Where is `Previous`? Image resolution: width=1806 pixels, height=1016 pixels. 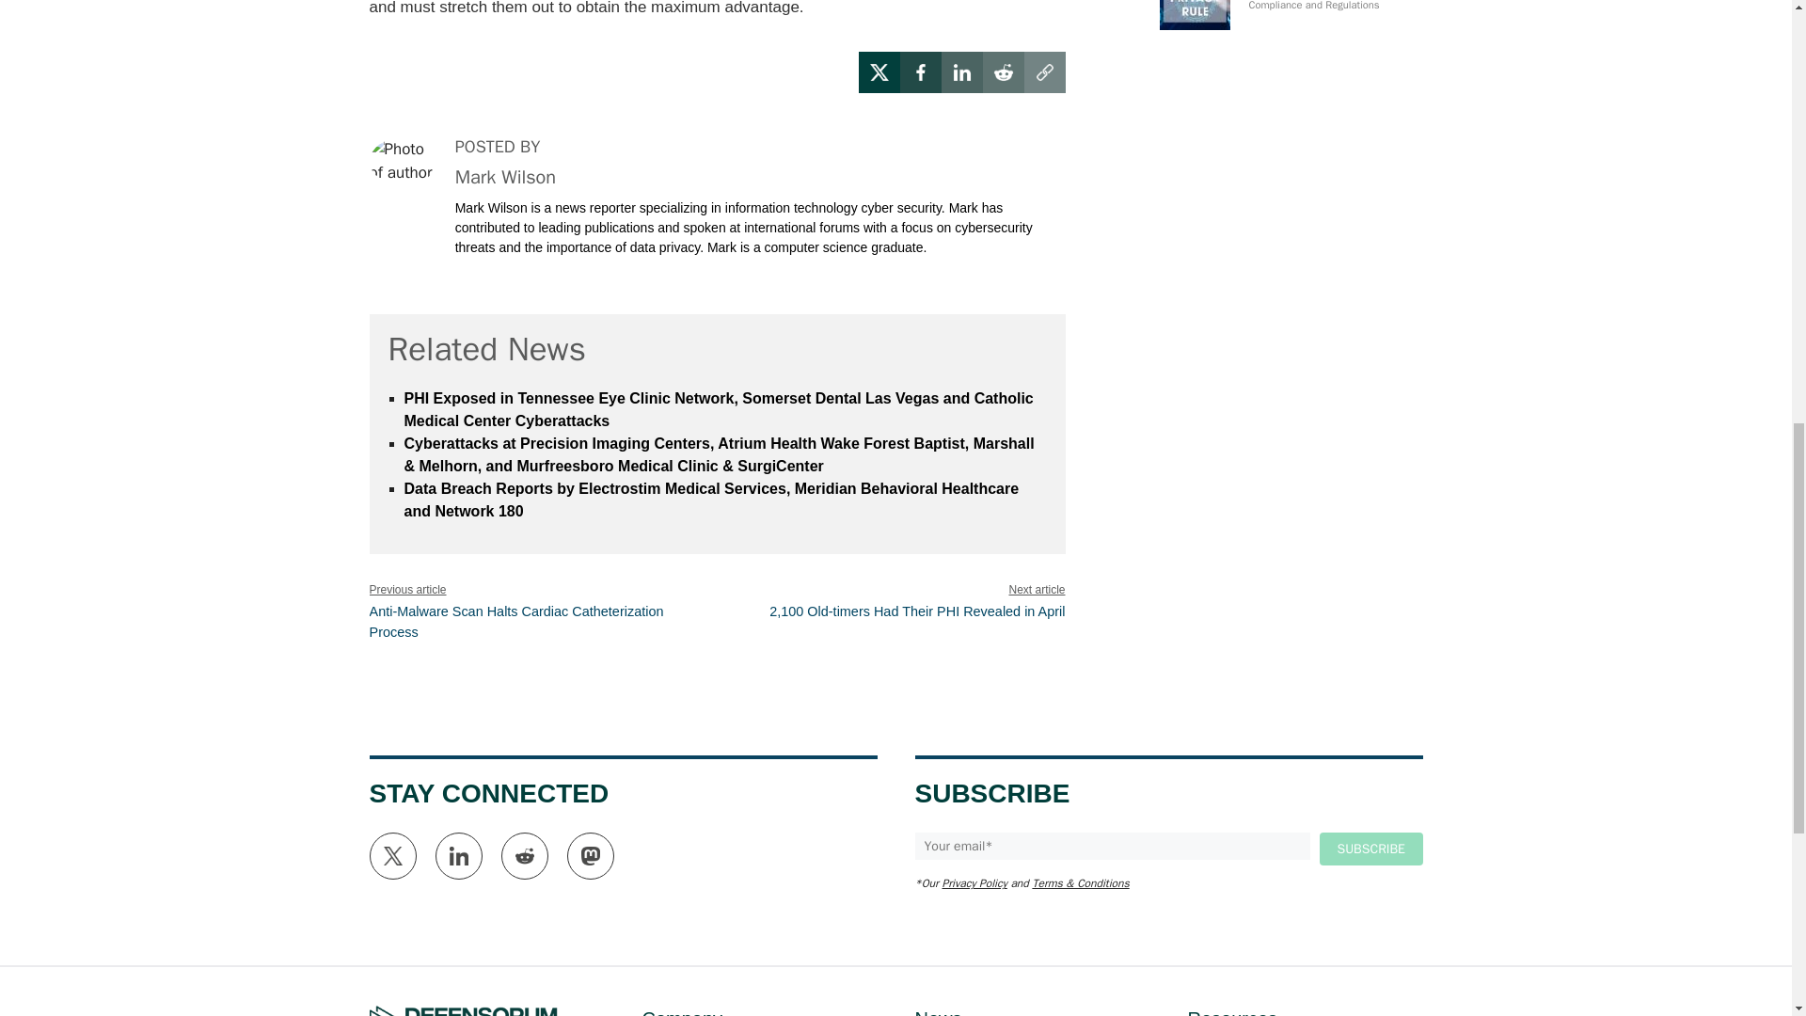 Previous is located at coordinates (515, 621).